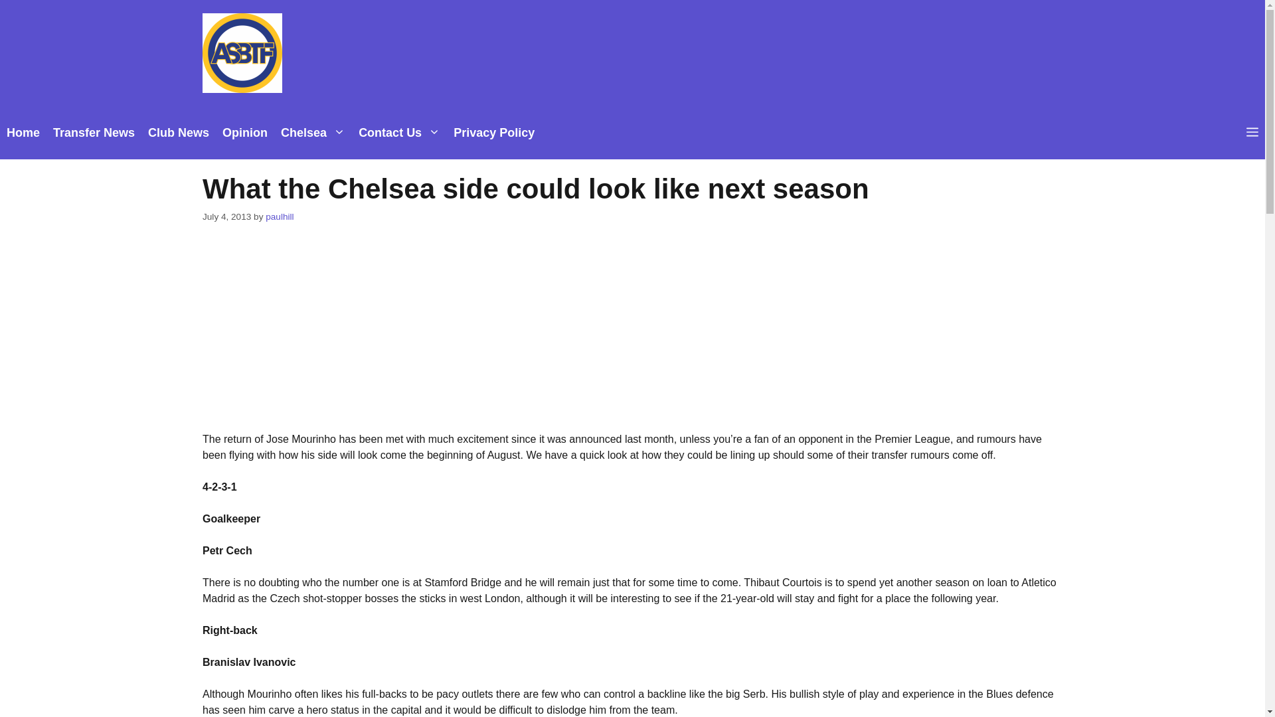 Image resolution: width=1275 pixels, height=717 pixels. Describe the element at coordinates (312, 132) in the screenshot. I see `Chelsea` at that location.